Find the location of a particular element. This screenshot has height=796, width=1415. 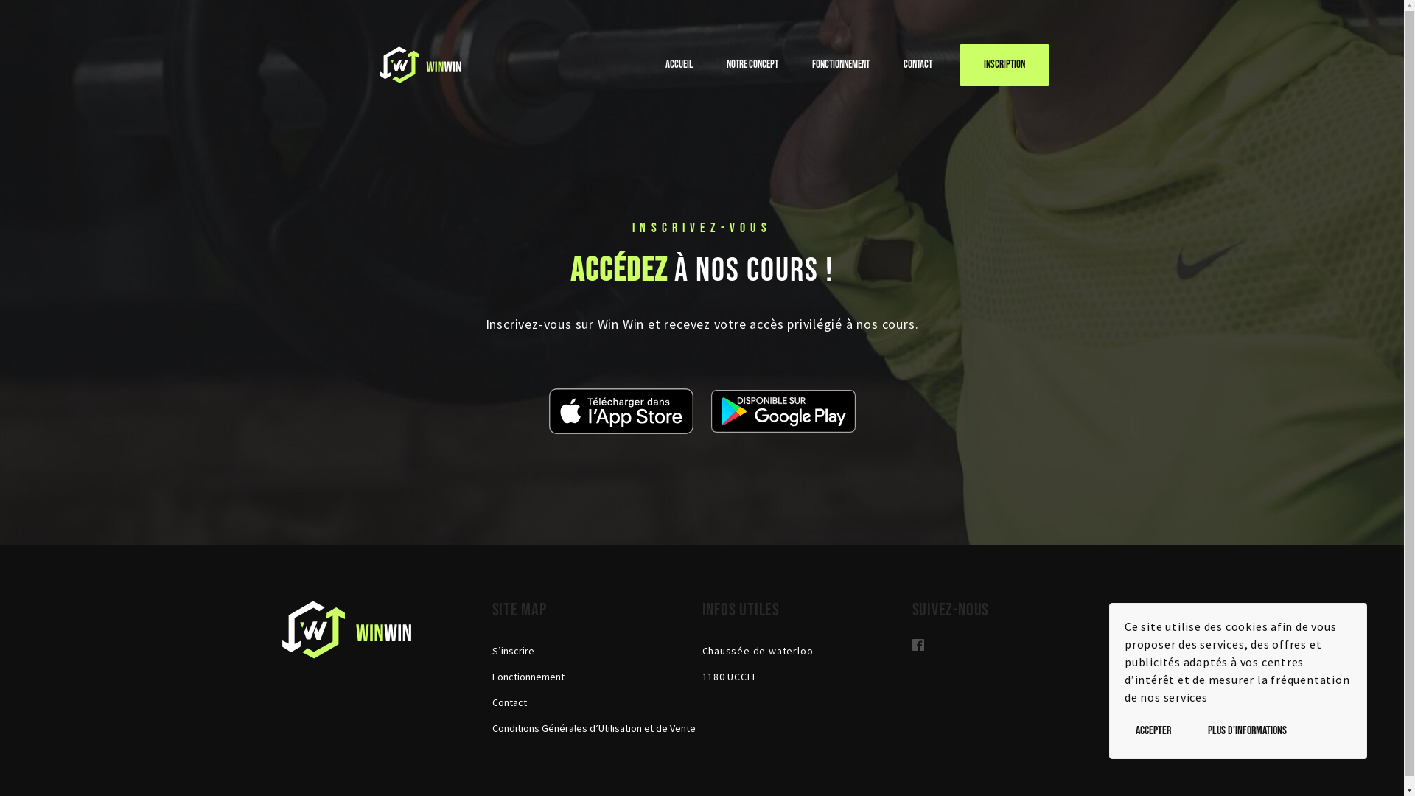

Inscription is located at coordinates (1004, 65).